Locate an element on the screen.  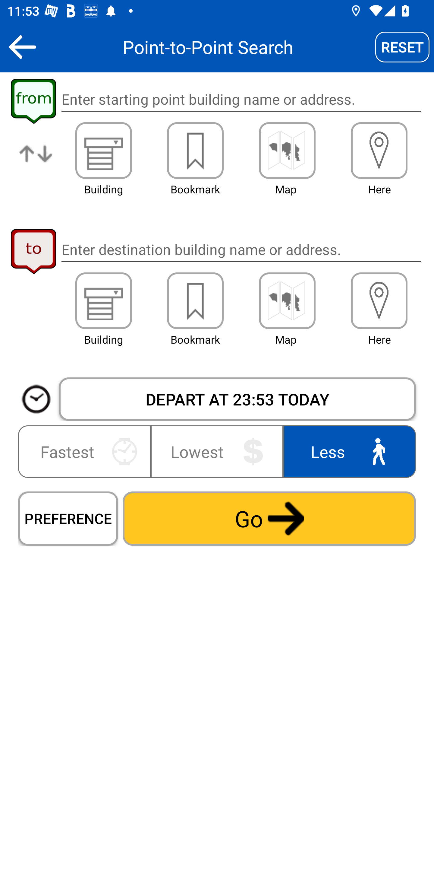
RESET Reset is located at coordinates (402, 47).